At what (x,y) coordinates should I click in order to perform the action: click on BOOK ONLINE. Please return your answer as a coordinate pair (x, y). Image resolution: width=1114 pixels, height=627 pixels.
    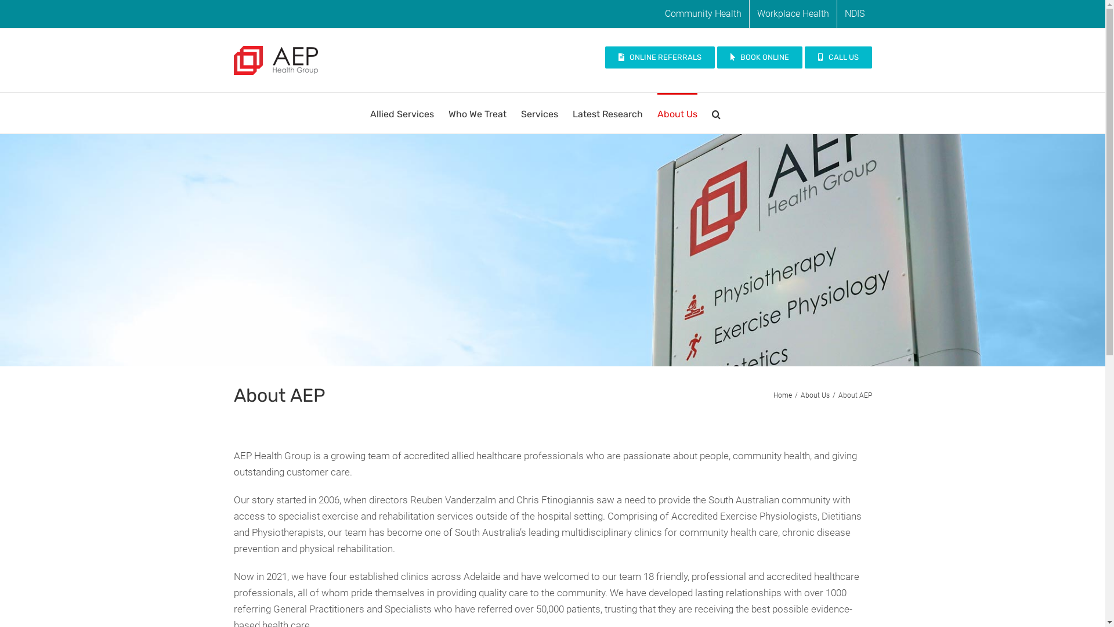
    Looking at the image, I should click on (760, 57).